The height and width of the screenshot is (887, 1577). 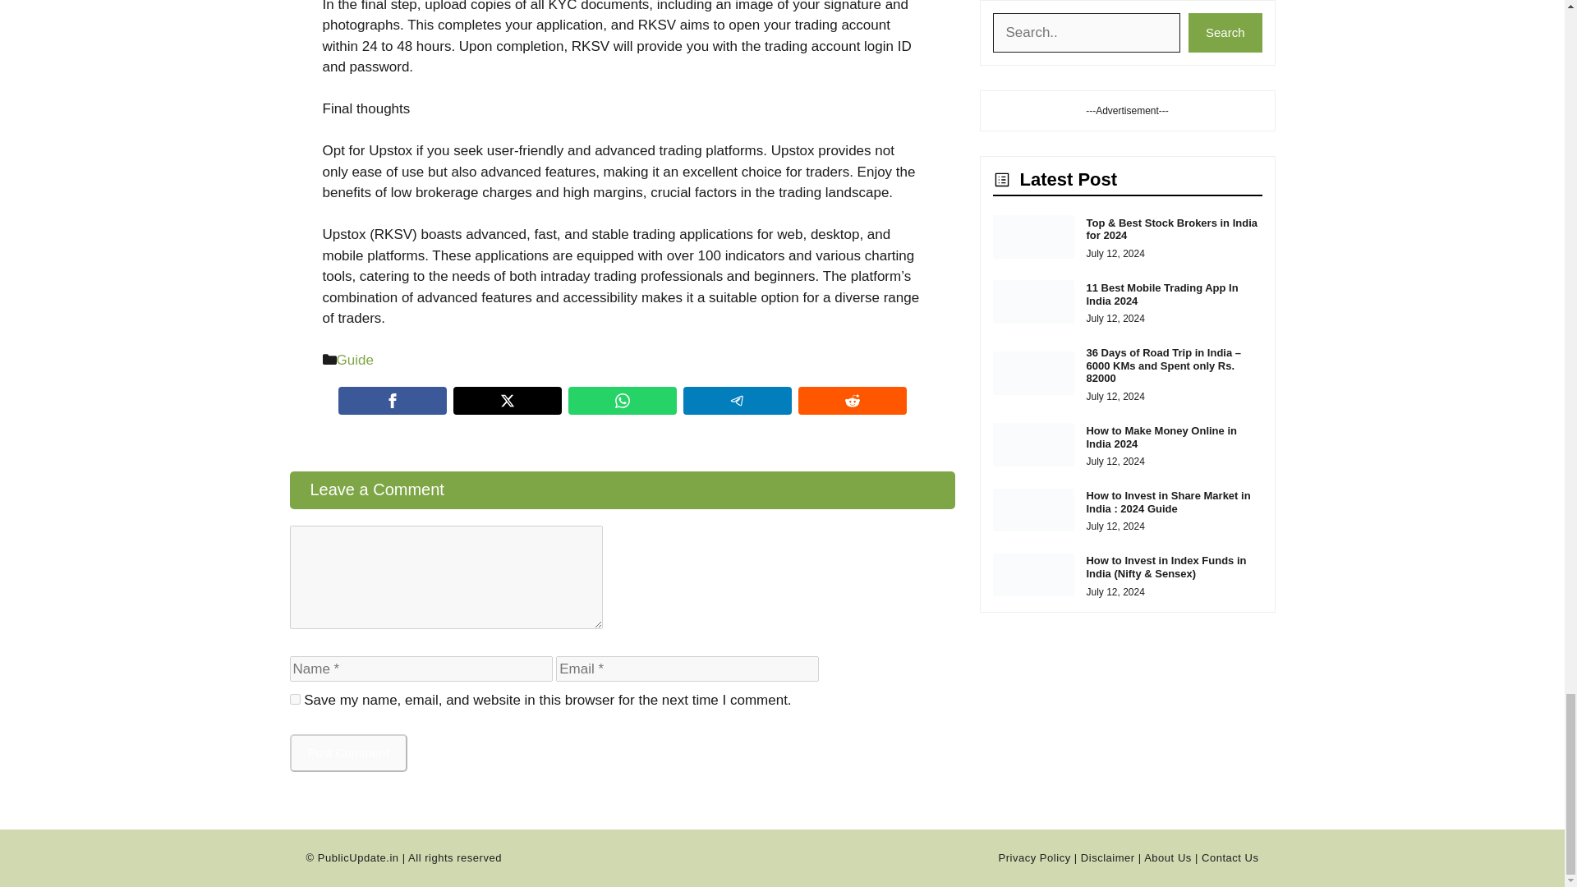 What do you see at coordinates (355, 360) in the screenshot?
I see `Guide` at bounding box center [355, 360].